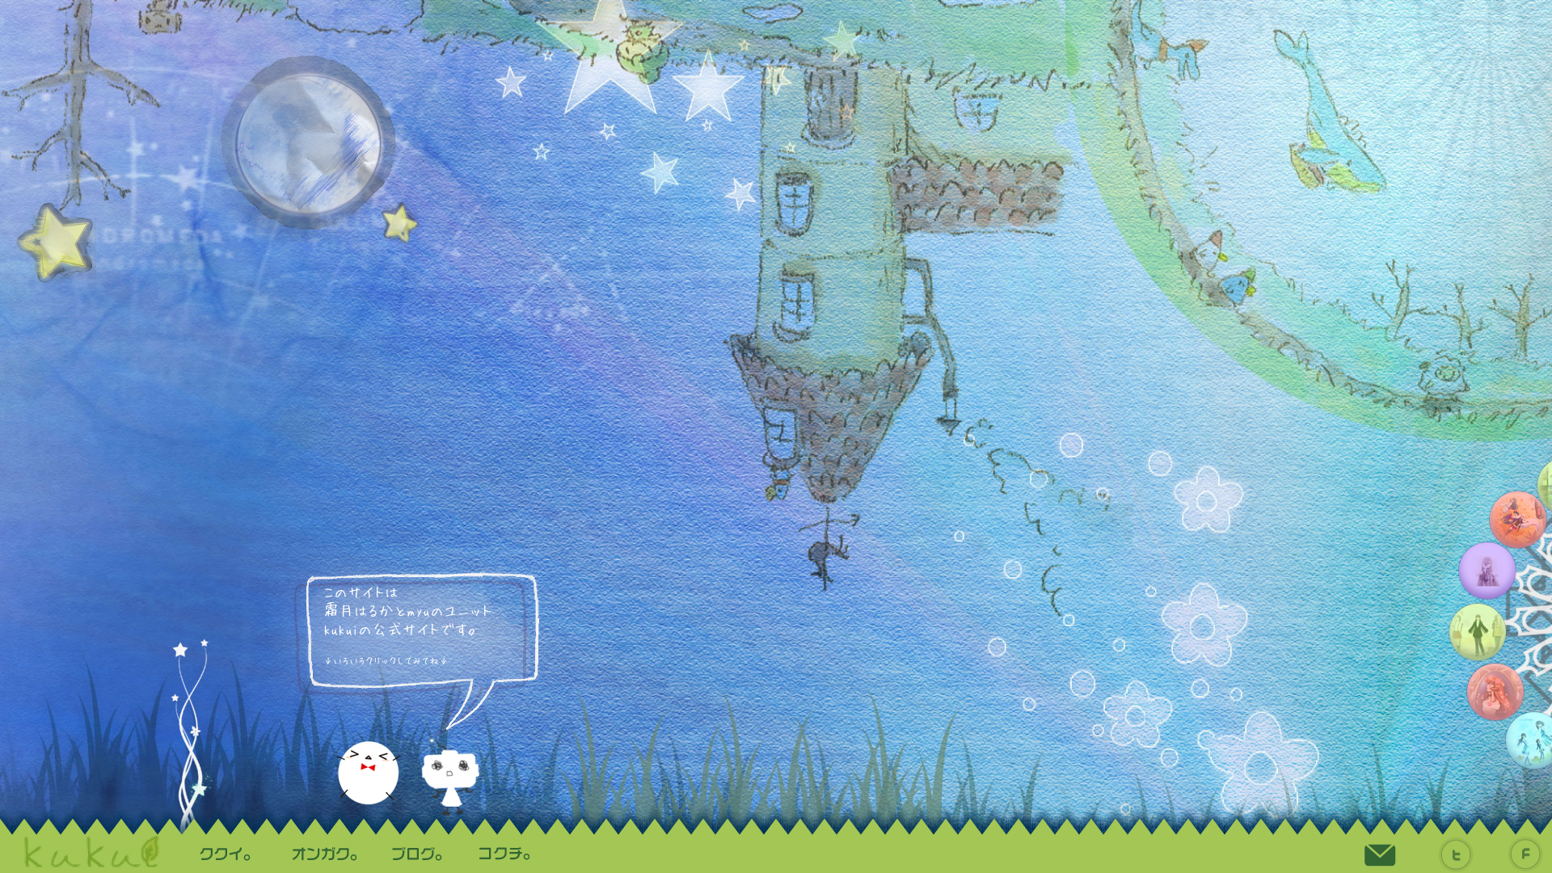 The width and height of the screenshot is (1552, 873). I want to click on Click to enlarge, so click(1487, 571).